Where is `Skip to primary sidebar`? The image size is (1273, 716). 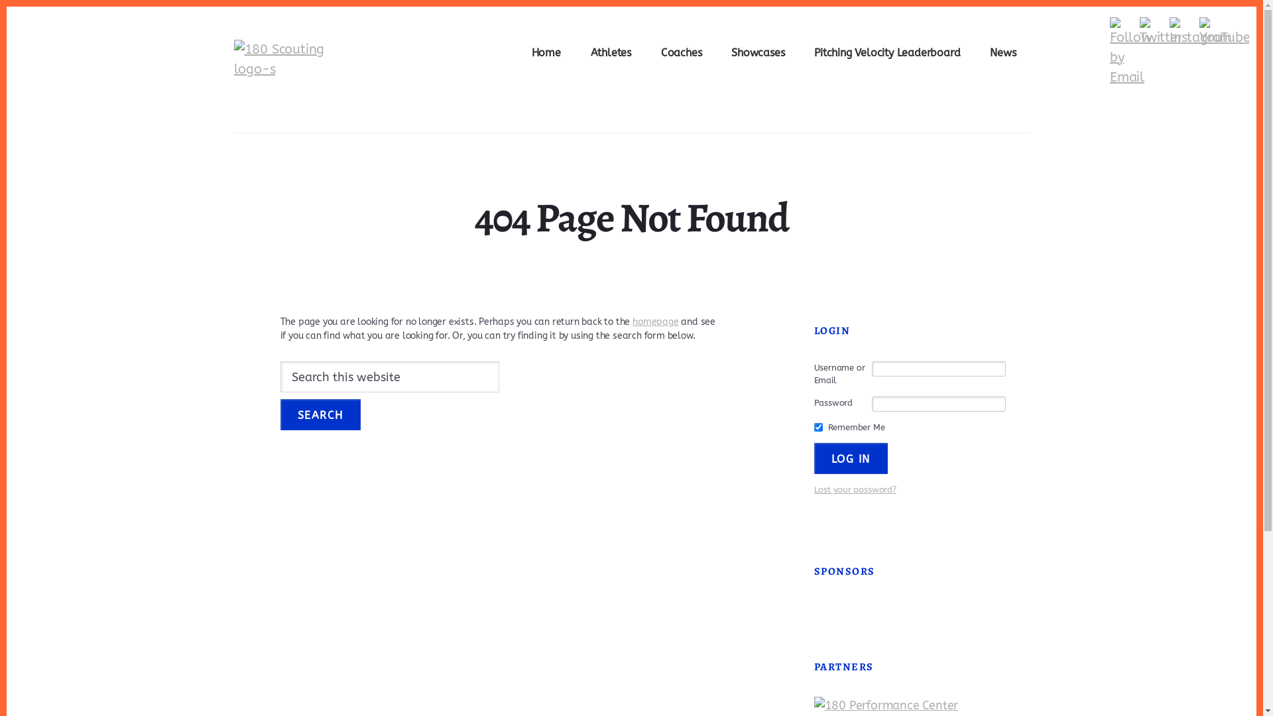 Skip to primary sidebar is located at coordinates (7, 7).